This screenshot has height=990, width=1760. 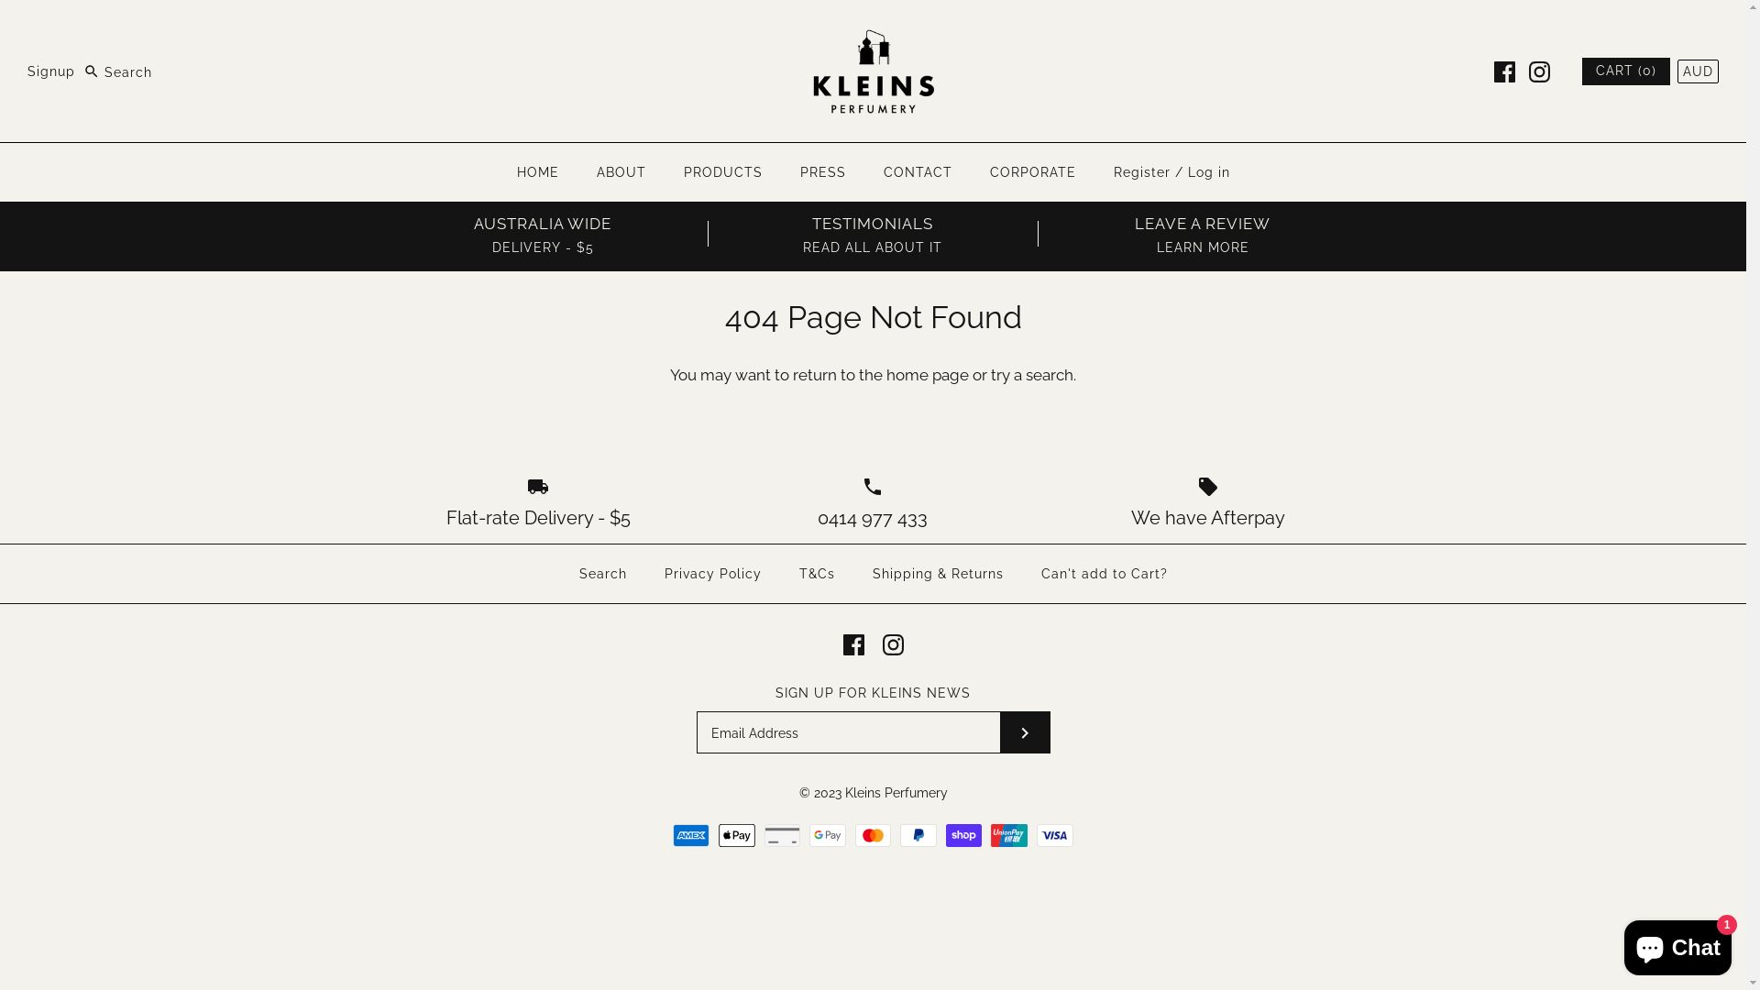 I want to click on Facebook, so click(x=1505, y=71).